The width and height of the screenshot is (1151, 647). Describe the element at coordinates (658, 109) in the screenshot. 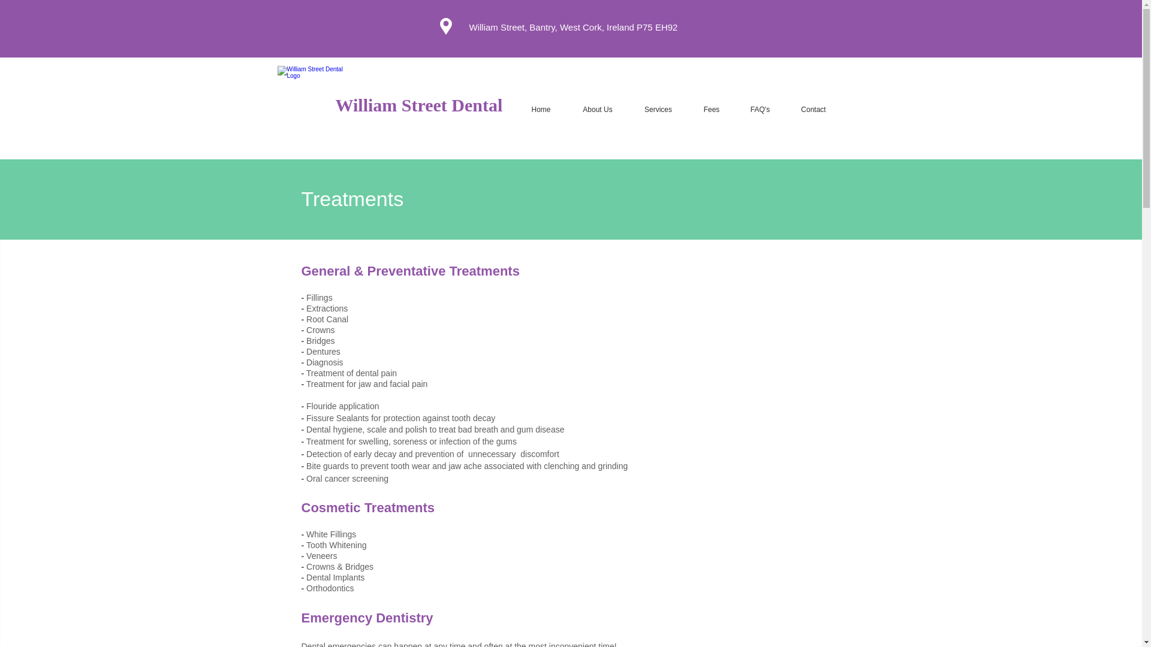

I see `Services` at that location.